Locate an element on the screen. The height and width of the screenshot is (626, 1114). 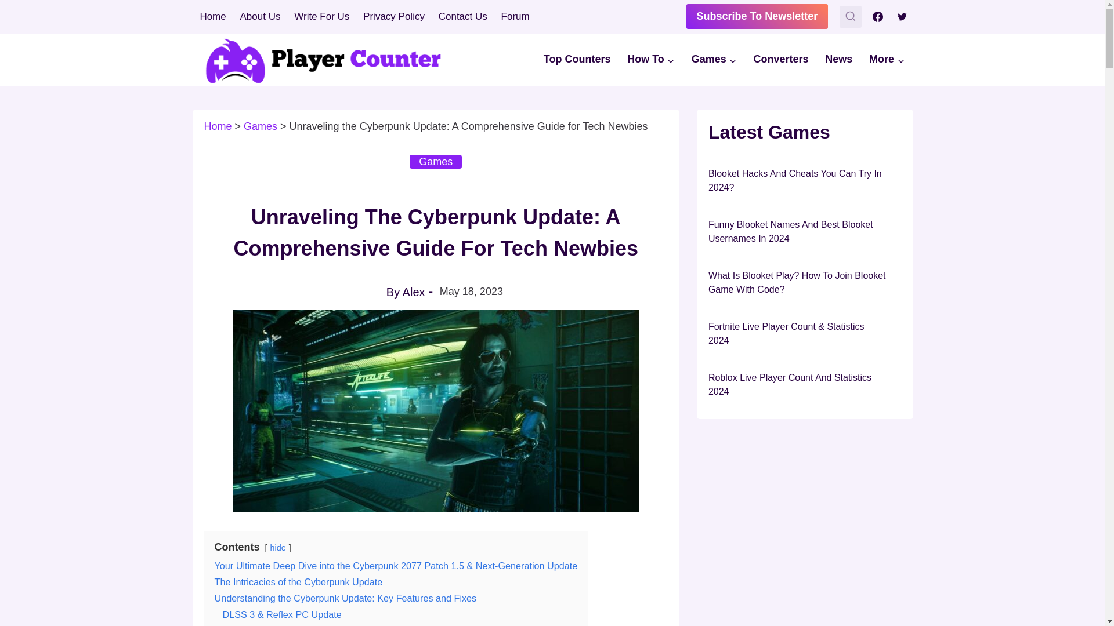
Write For Us is located at coordinates (321, 16).